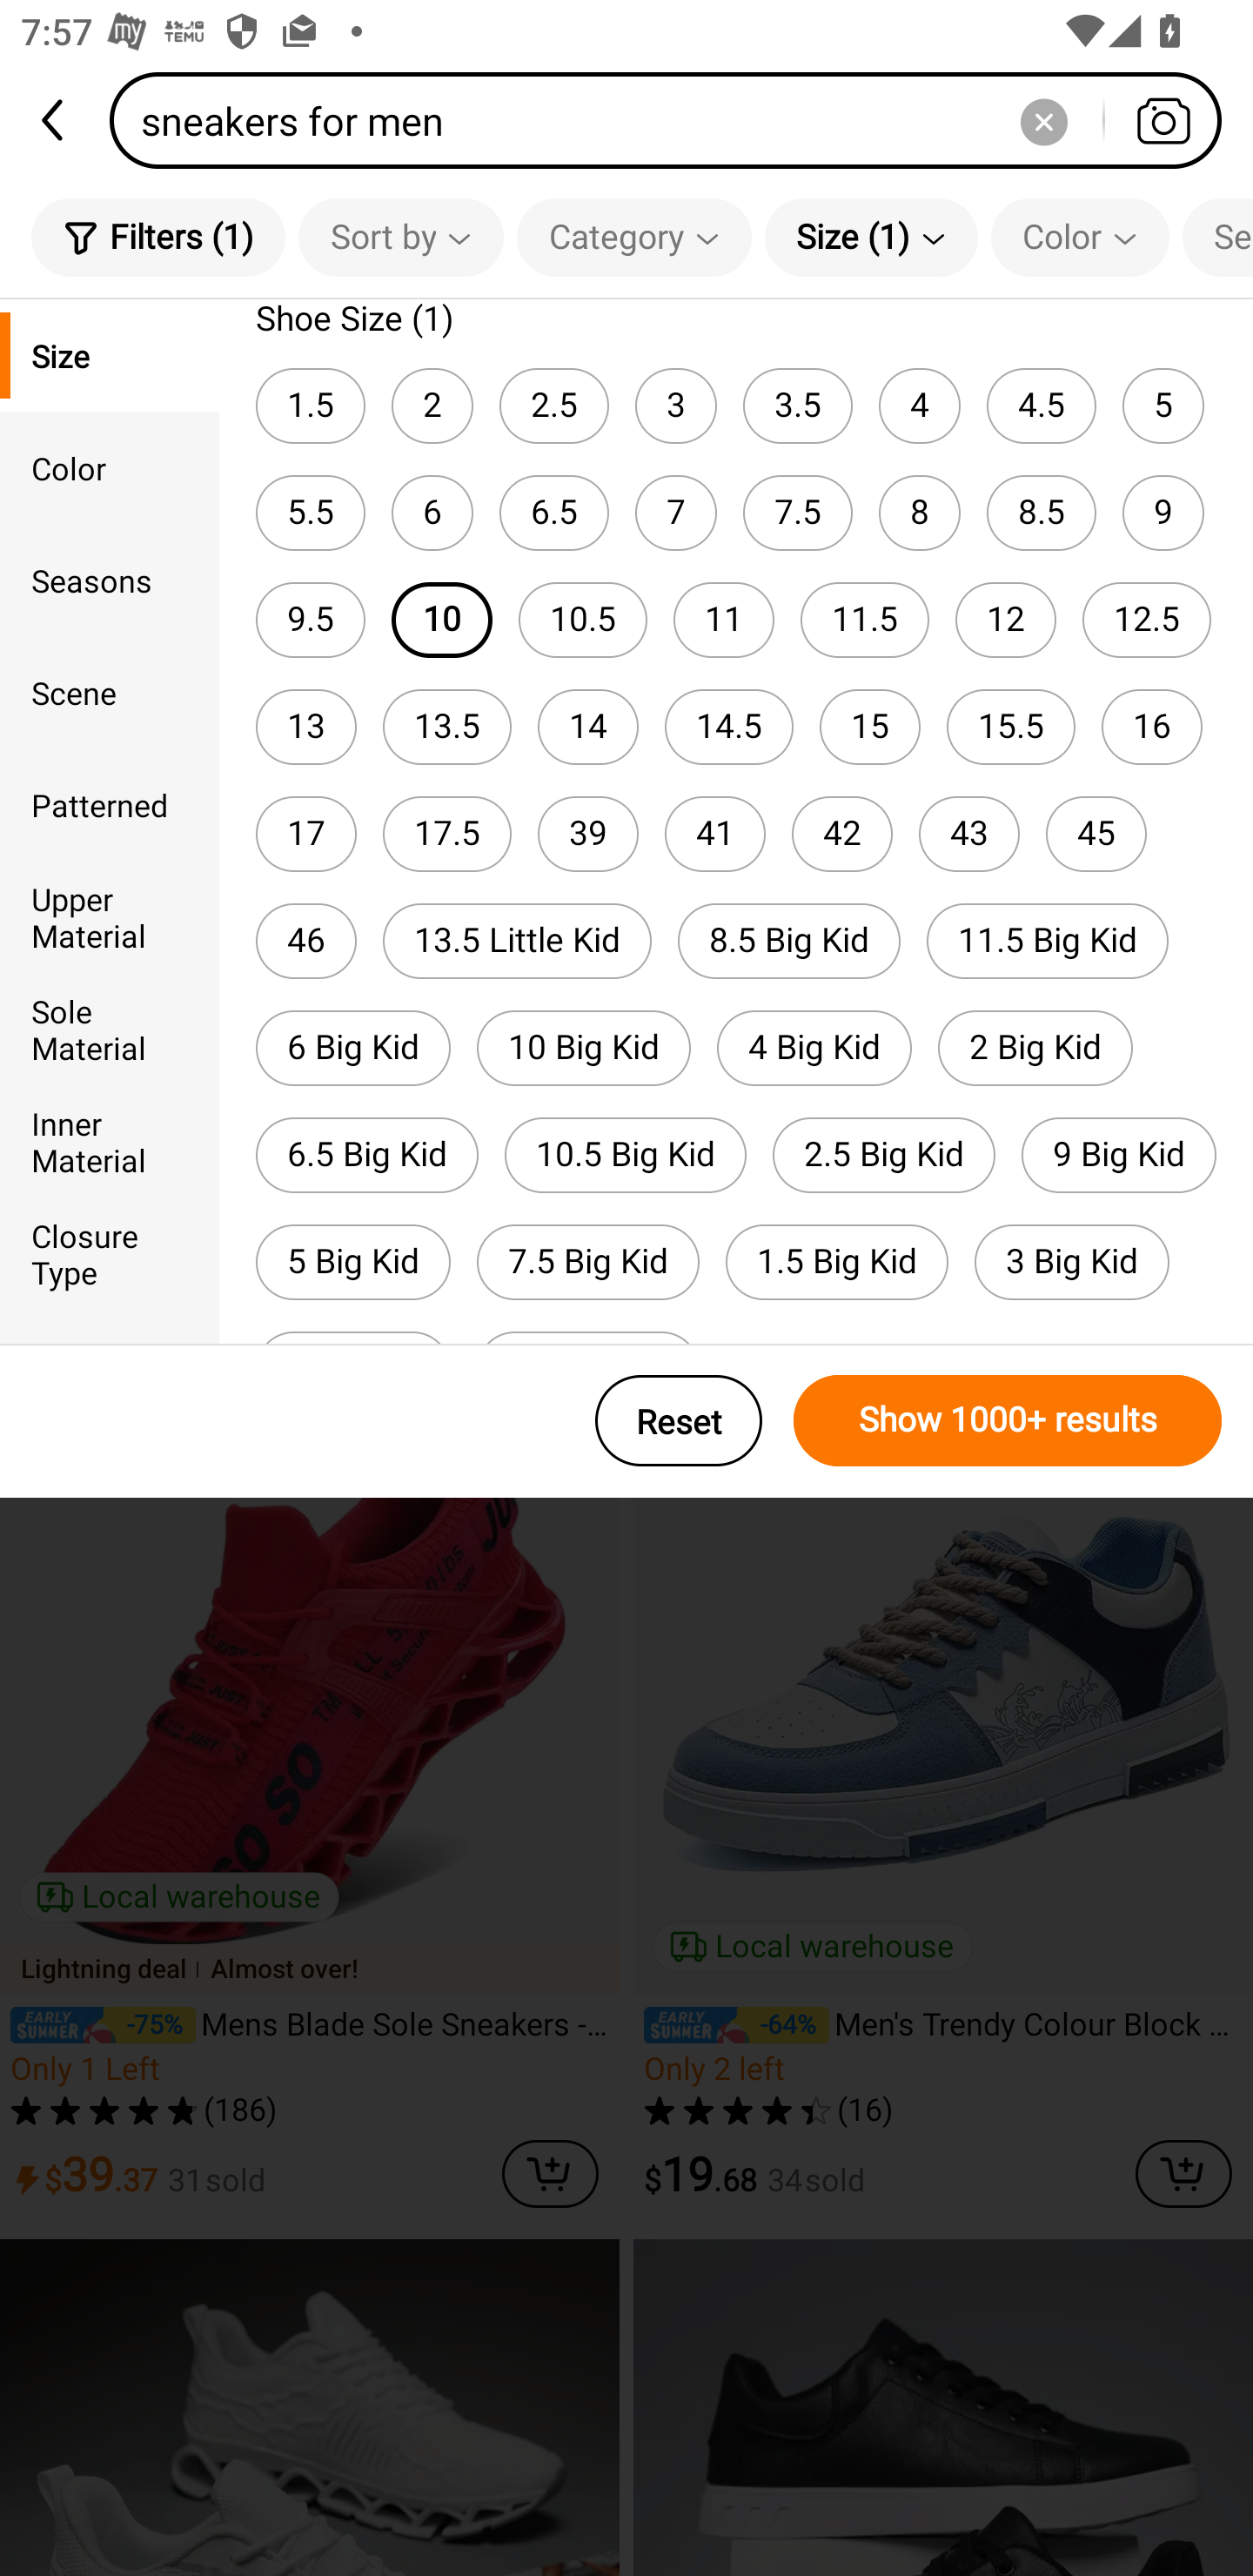  I want to click on Size (1), so click(871, 237).